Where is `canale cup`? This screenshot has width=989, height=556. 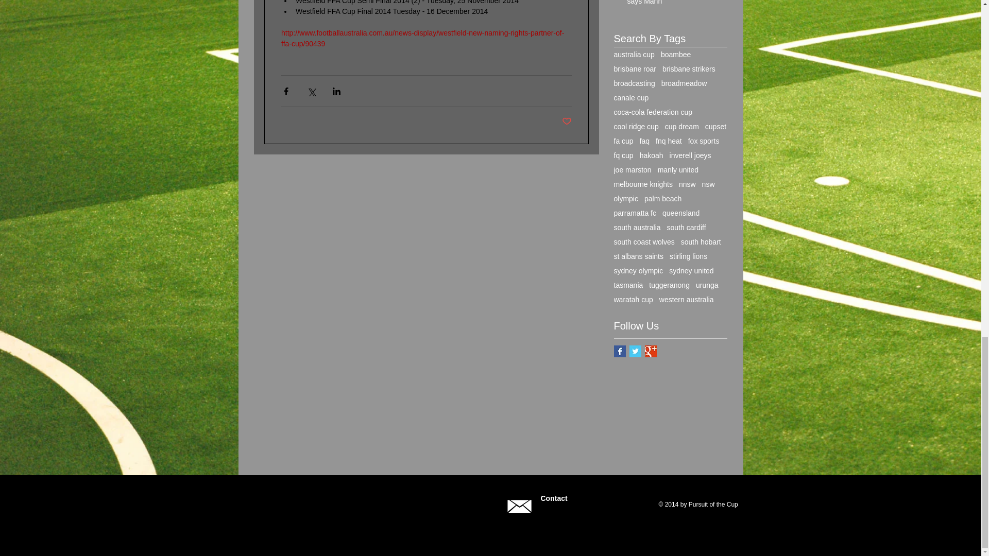 canale cup is located at coordinates (632, 98).